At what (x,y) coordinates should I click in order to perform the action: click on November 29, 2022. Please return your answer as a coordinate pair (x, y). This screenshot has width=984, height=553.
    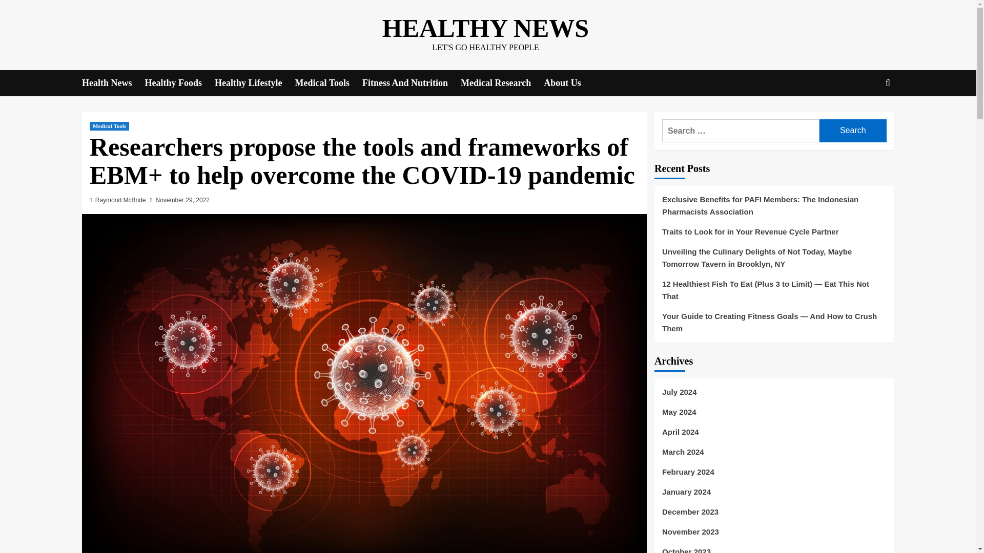
    Looking at the image, I should click on (182, 200).